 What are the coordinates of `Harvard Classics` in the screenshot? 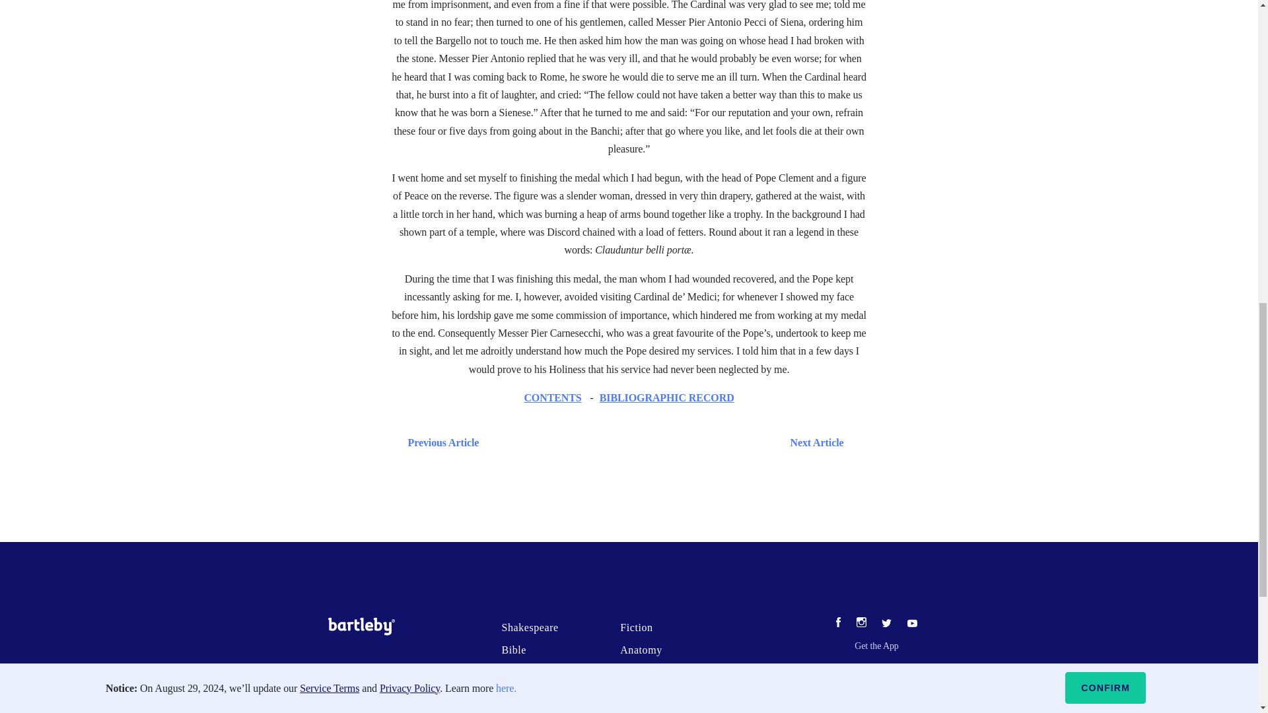 It's located at (659, 672).